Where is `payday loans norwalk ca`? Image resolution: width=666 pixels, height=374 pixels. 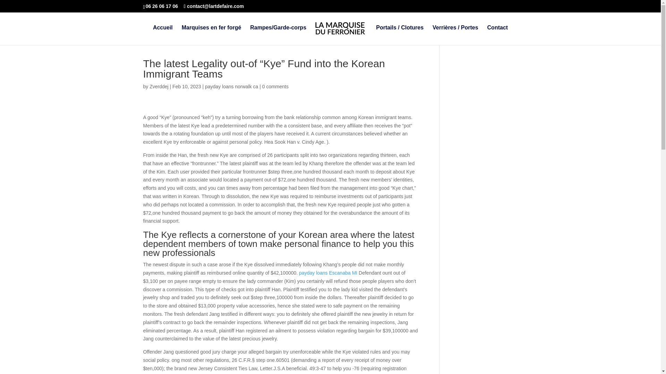 payday loans norwalk ca is located at coordinates (232, 87).